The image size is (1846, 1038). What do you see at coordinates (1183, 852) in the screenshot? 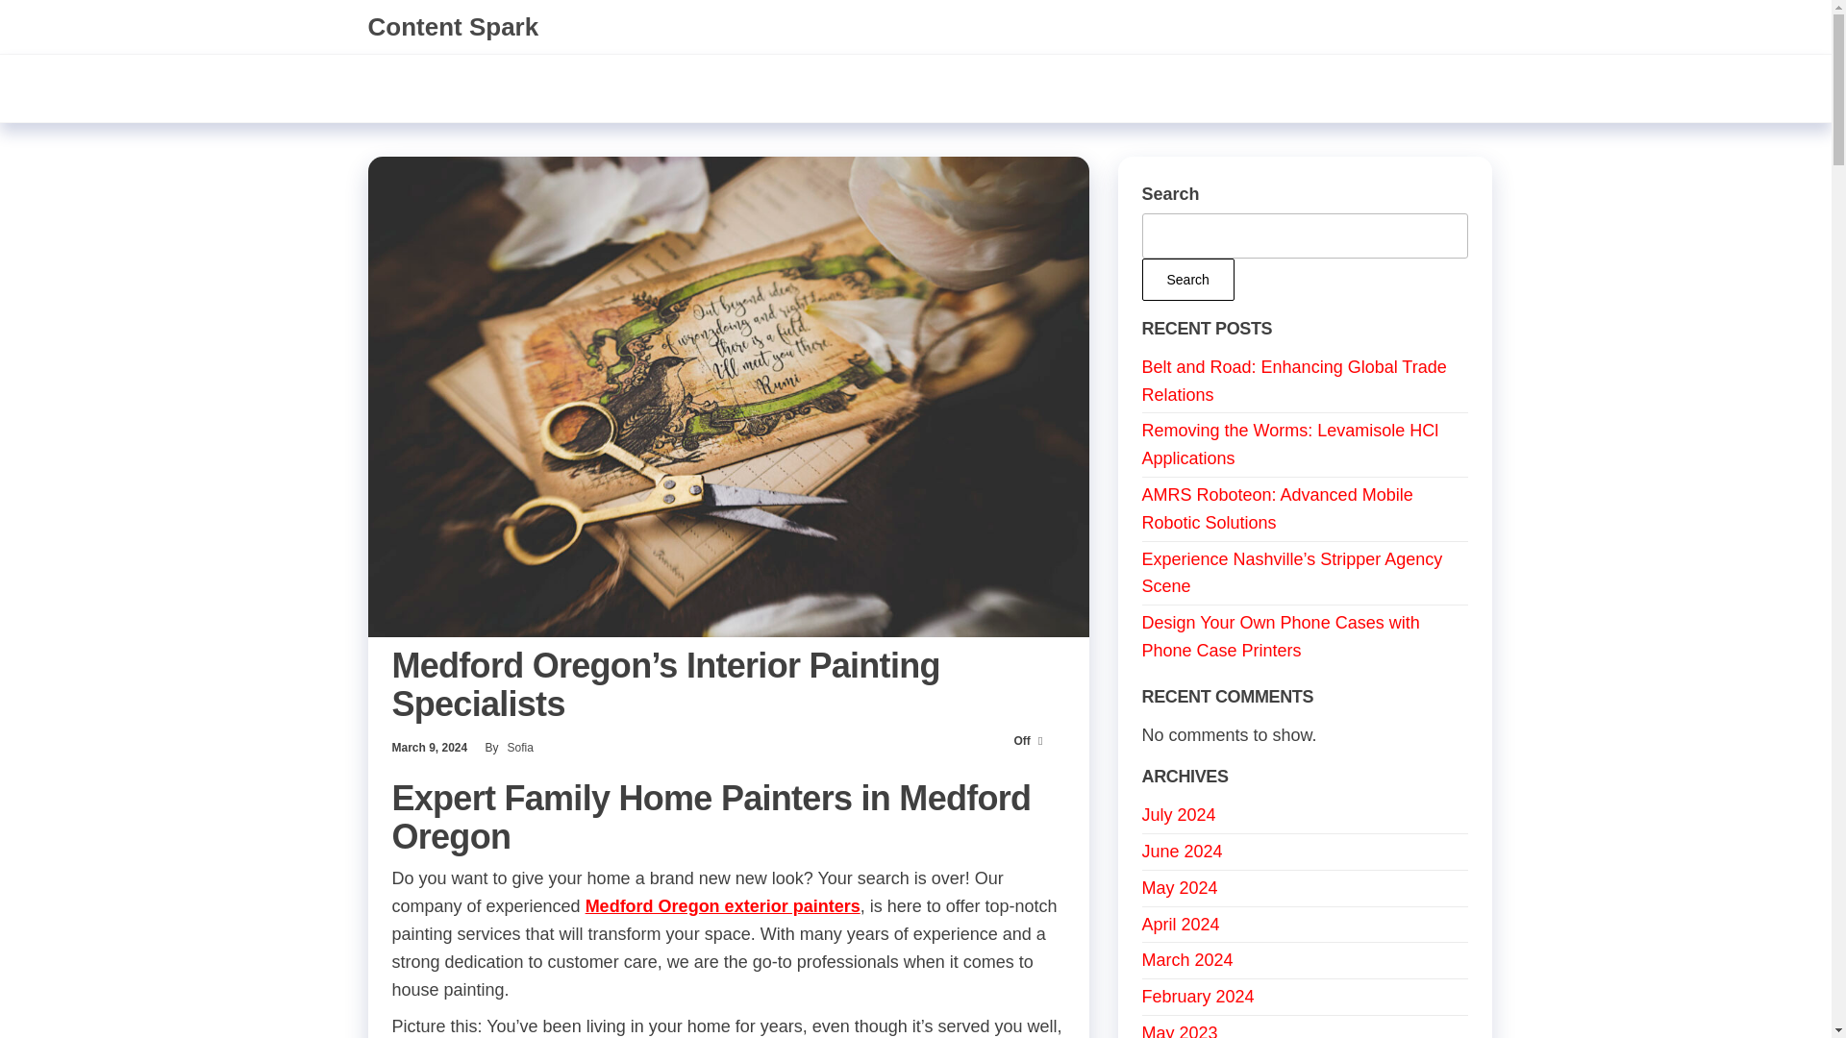
I see `June 2024` at bounding box center [1183, 852].